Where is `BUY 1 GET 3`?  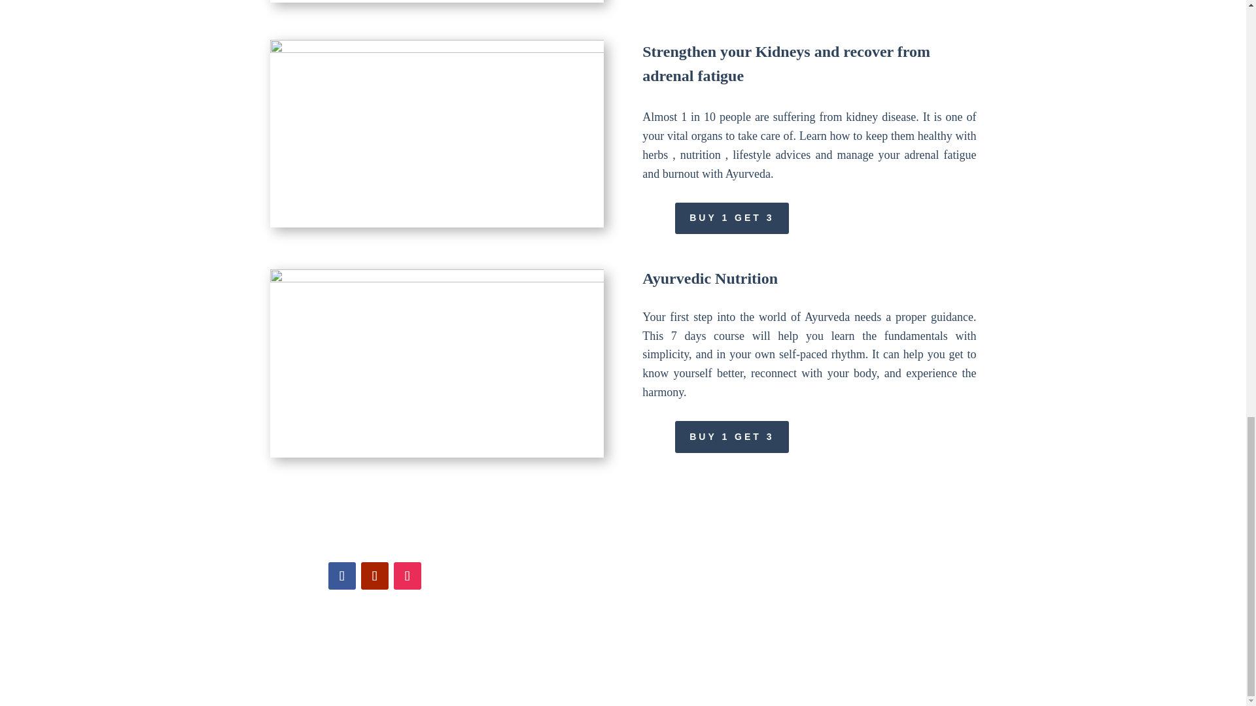
BUY 1 GET 3 is located at coordinates (731, 218).